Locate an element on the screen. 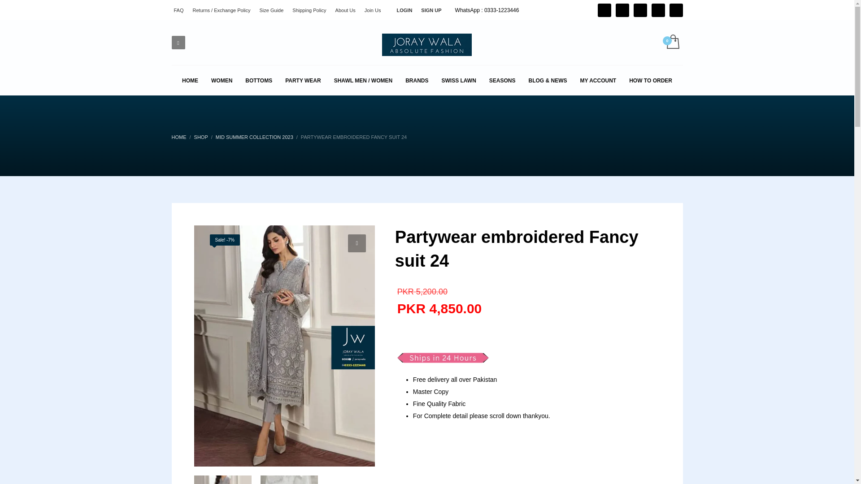 The width and height of the screenshot is (861, 484). About Us is located at coordinates (345, 9).